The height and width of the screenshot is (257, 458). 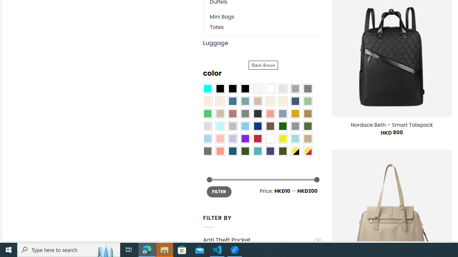 I want to click on Brownie, so click(x=258, y=101).